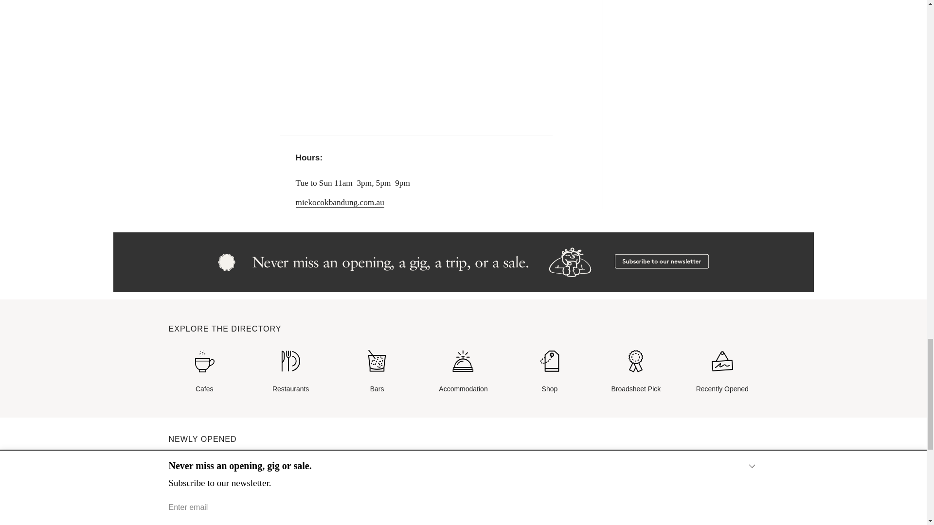 This screenshot has width=934, height=525. Describe the element at coordinates (377, 372) in the screenshot. I see `Bars` at that location.